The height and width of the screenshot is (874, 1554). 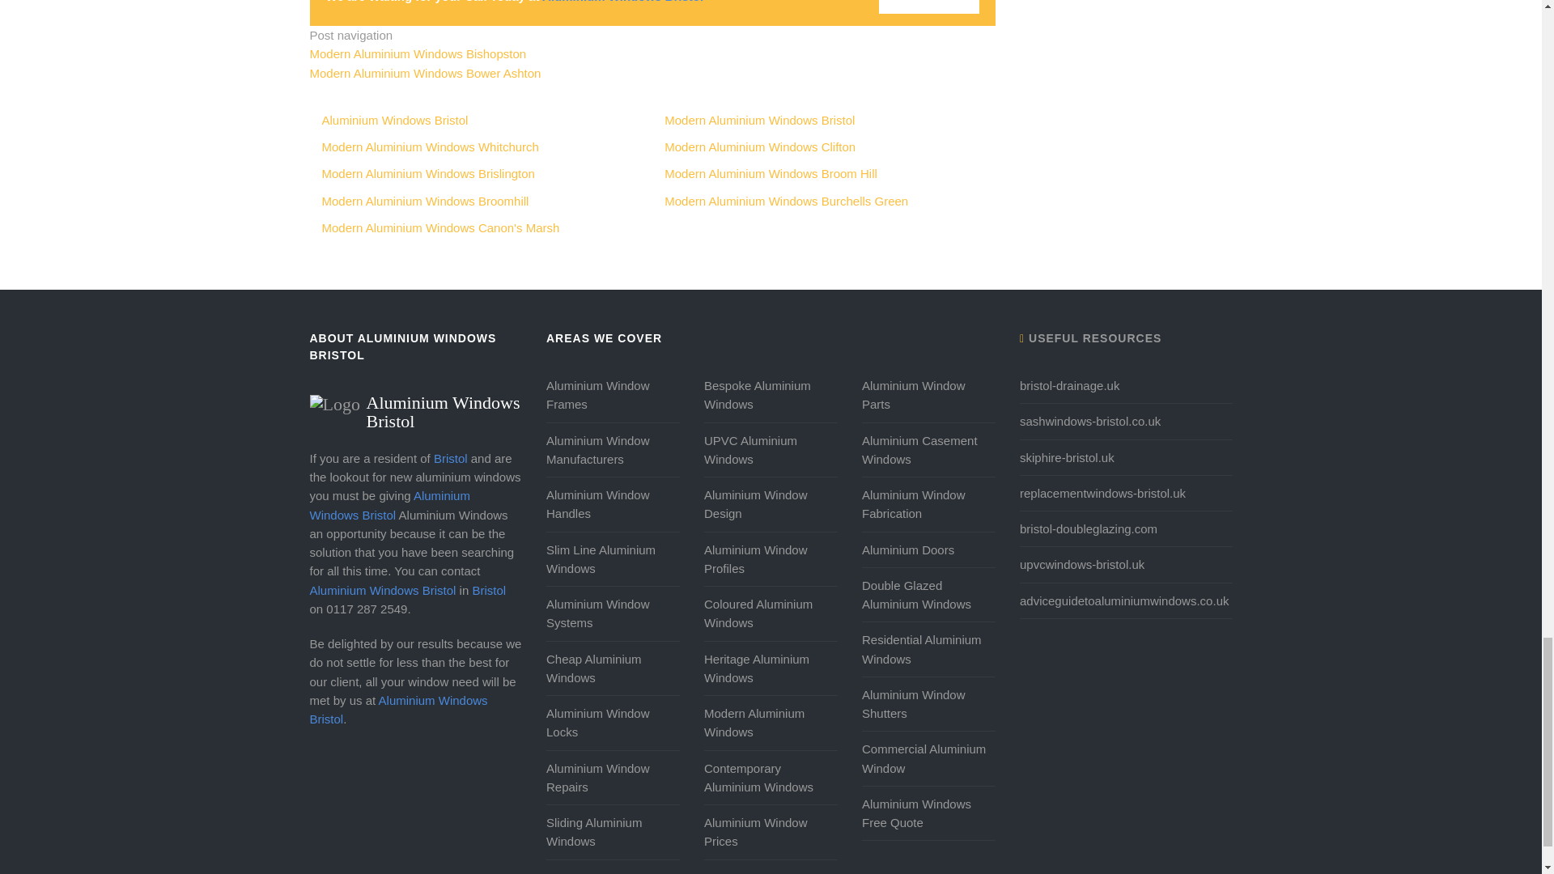 What do you see at coordinates (416, 403) in the screenshot?
I see `Aluminium Windows Bristol` at bounding box center [416, 403].